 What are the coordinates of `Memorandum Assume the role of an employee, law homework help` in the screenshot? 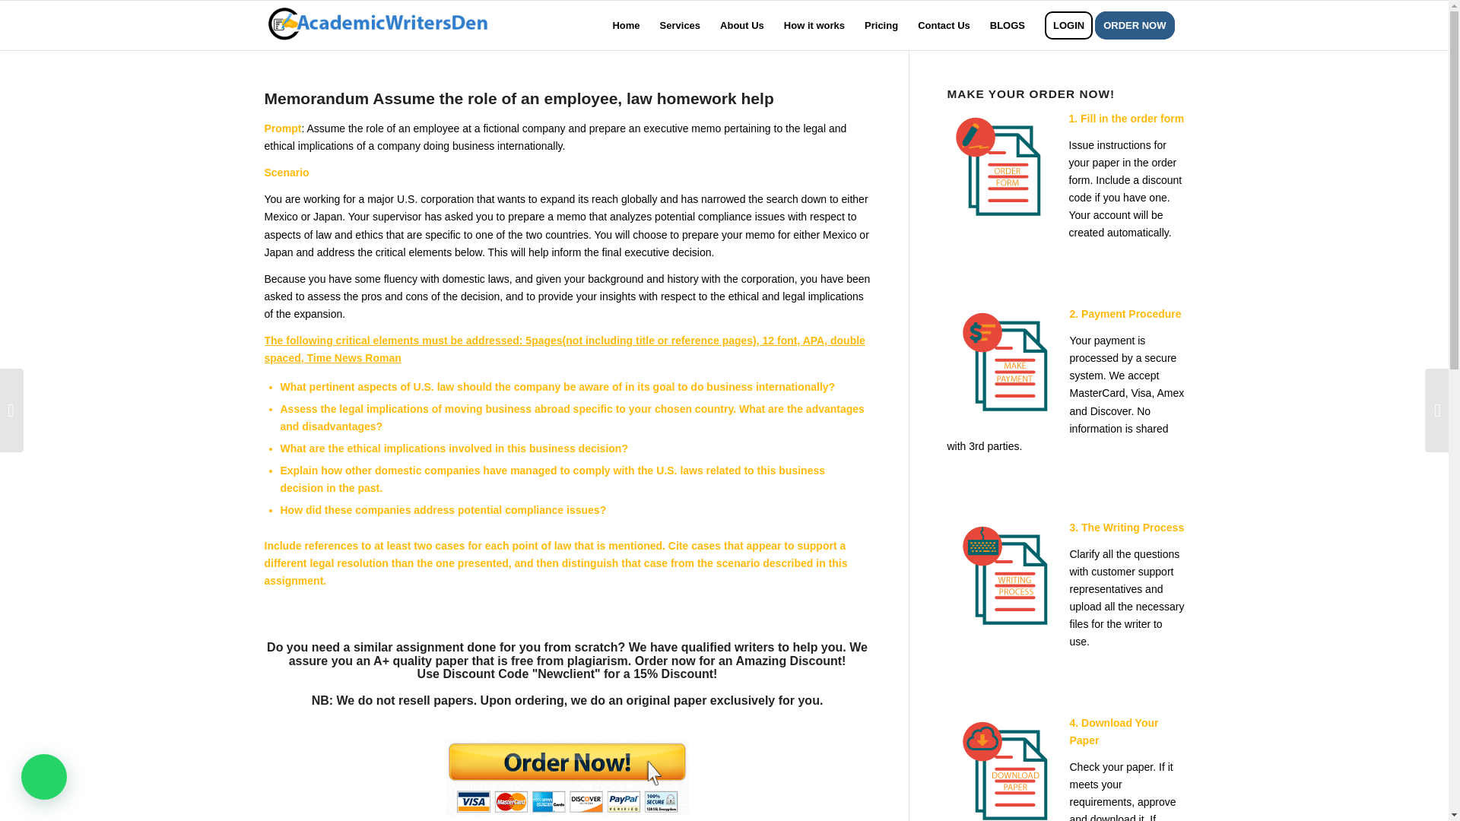 It's located at (519, 98).